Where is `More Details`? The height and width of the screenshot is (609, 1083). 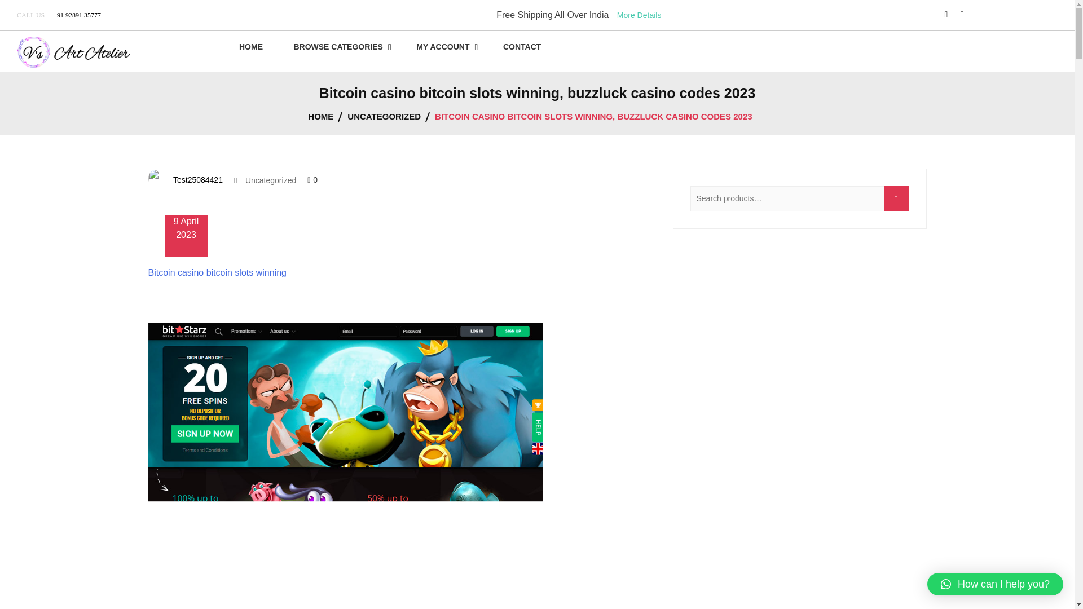 More Details is located at coordinates (636, 15).